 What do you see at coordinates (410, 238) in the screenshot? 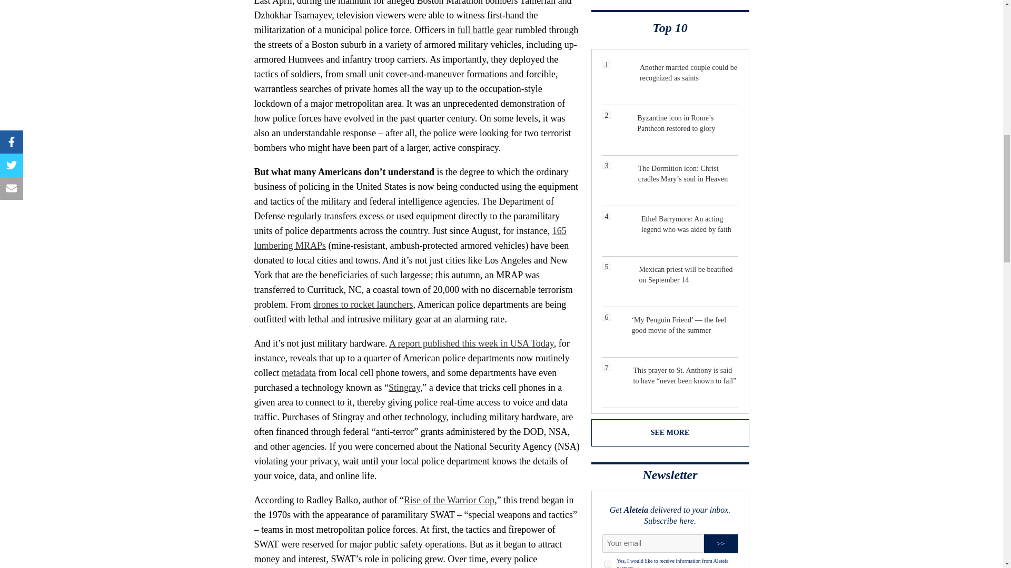
I see `165 lumbering MRAPs` at bounding box center [410, 238].